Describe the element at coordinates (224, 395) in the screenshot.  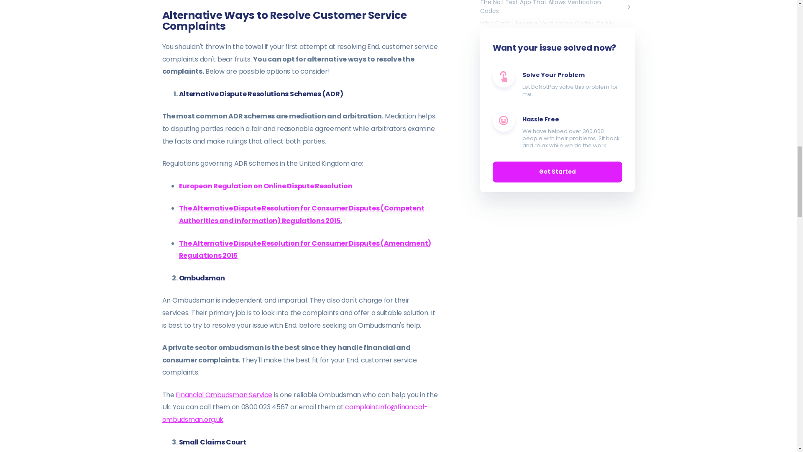
I see `Financial Ombudsman Service` at that location.